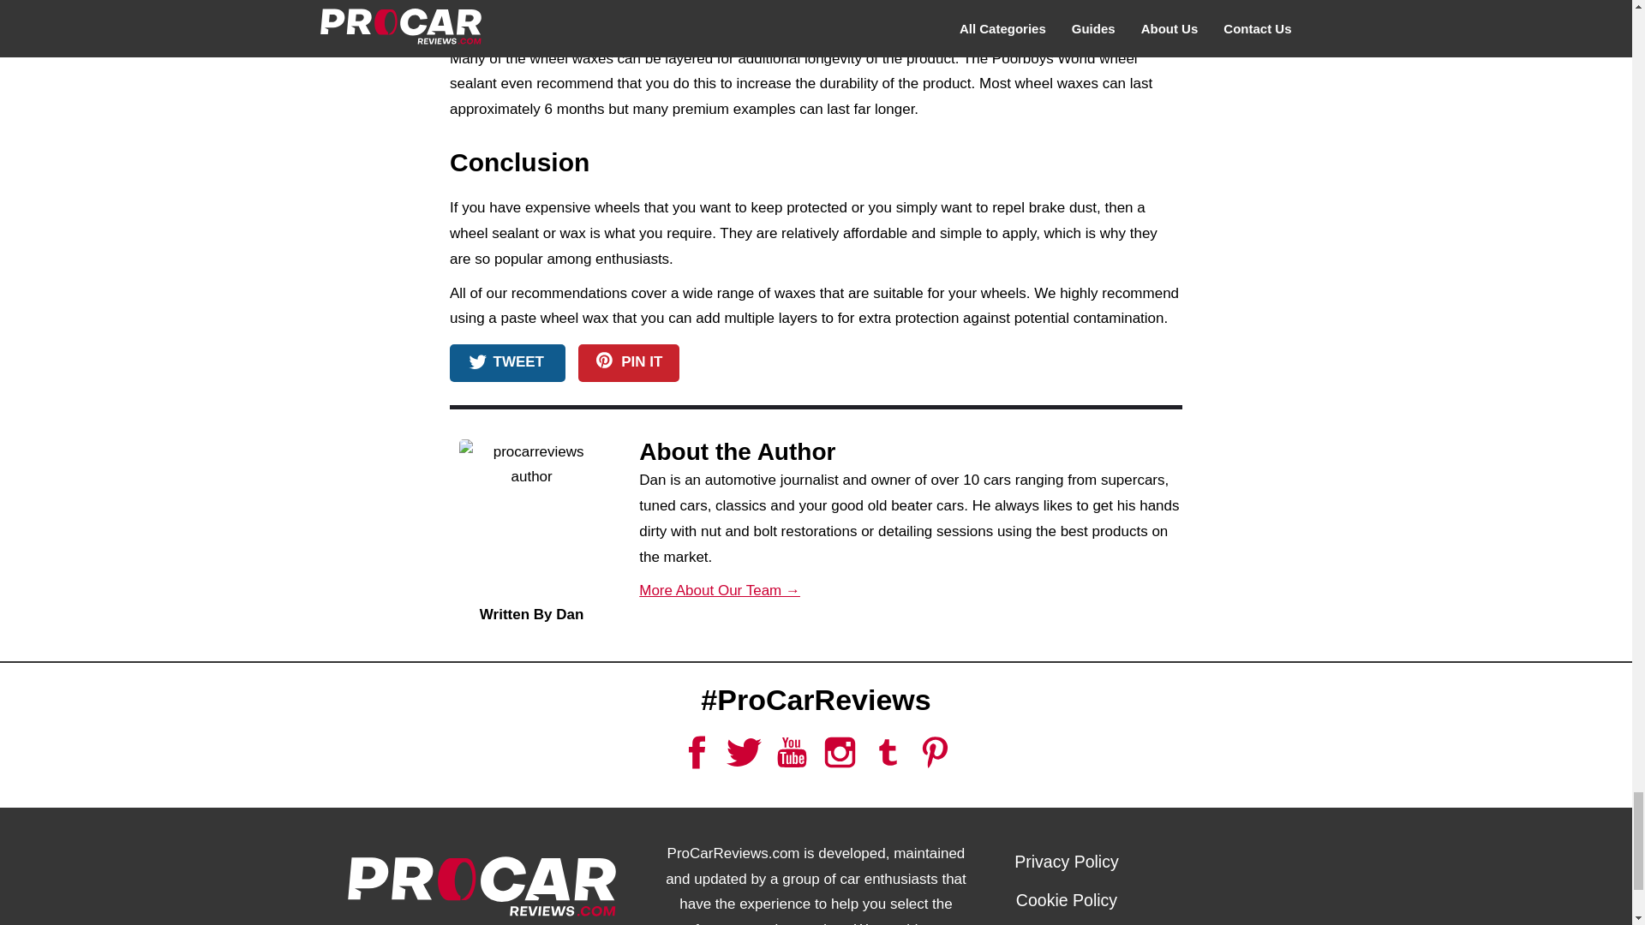 This screenshot has width=1645, height=925. Describe the element at coordinates (1066, 862) in the screenshot. I see `Privacy Policy` at that location.